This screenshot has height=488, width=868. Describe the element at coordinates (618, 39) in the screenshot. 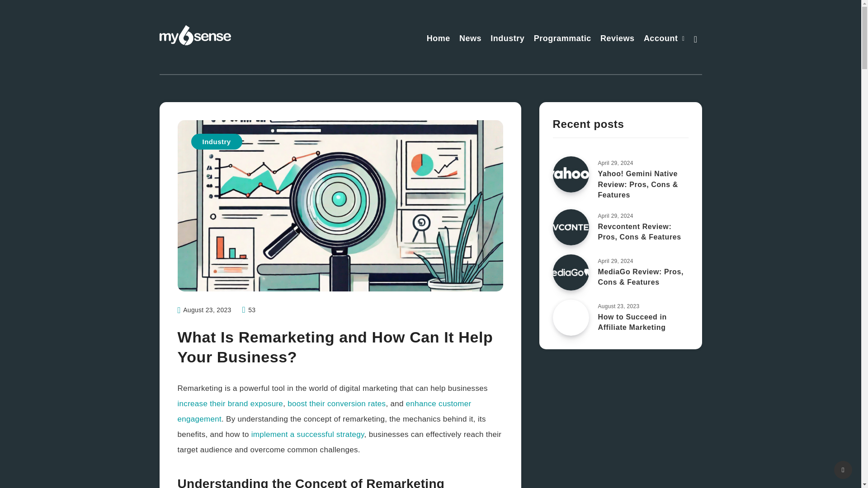

I see `Reviews` at that location.